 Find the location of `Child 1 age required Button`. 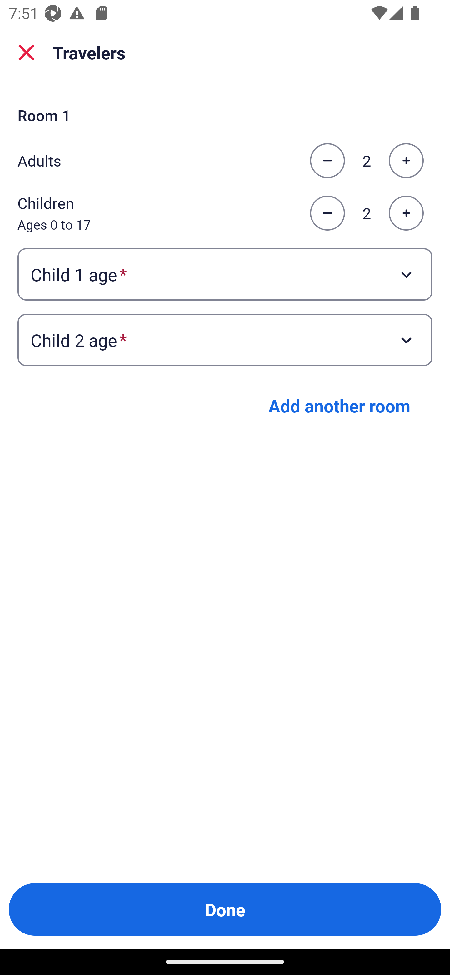

Child 1 age required Button is located at coordinates (225, 274).